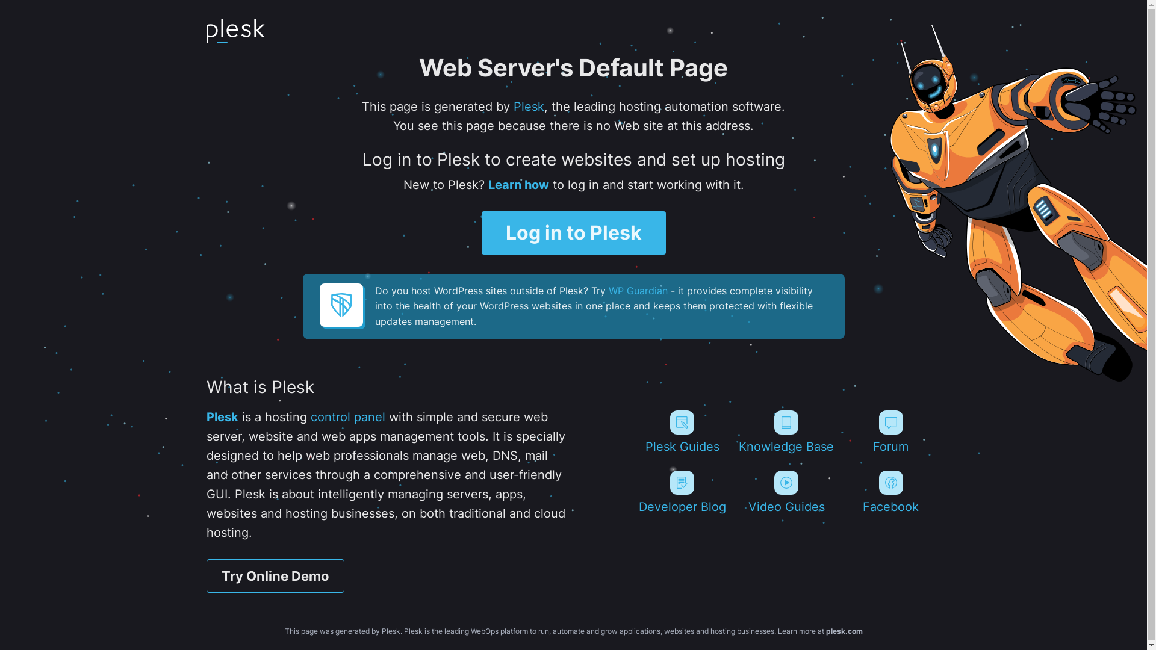 The height and width of the screenshot is (650, 1156). What do you see at coordinates (275, 576) in the screenshot?
I see `Try Online Demo` at bounding box center [275, 576].